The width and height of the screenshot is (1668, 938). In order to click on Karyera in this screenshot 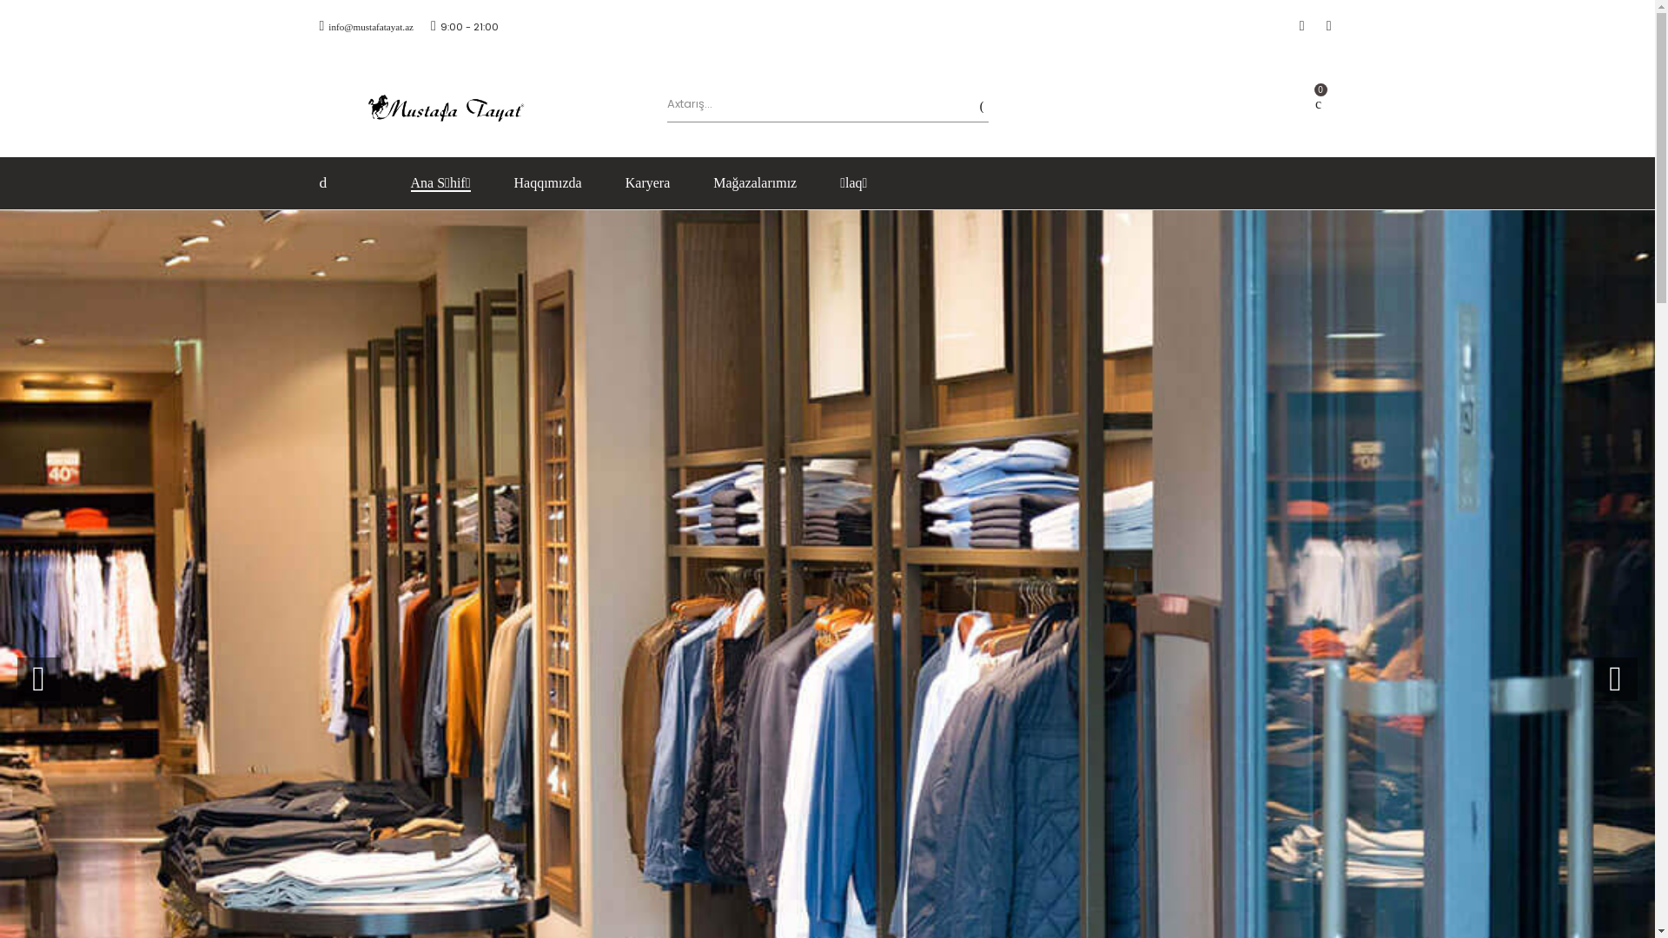, I will do `click(648, 183)`.